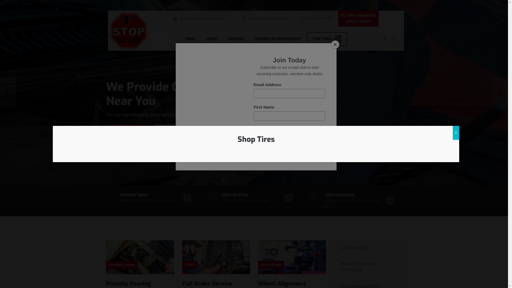  What do you see at coordinates (456, 133) in the screenshot?
I see `X` at bounding box center [456, 133].